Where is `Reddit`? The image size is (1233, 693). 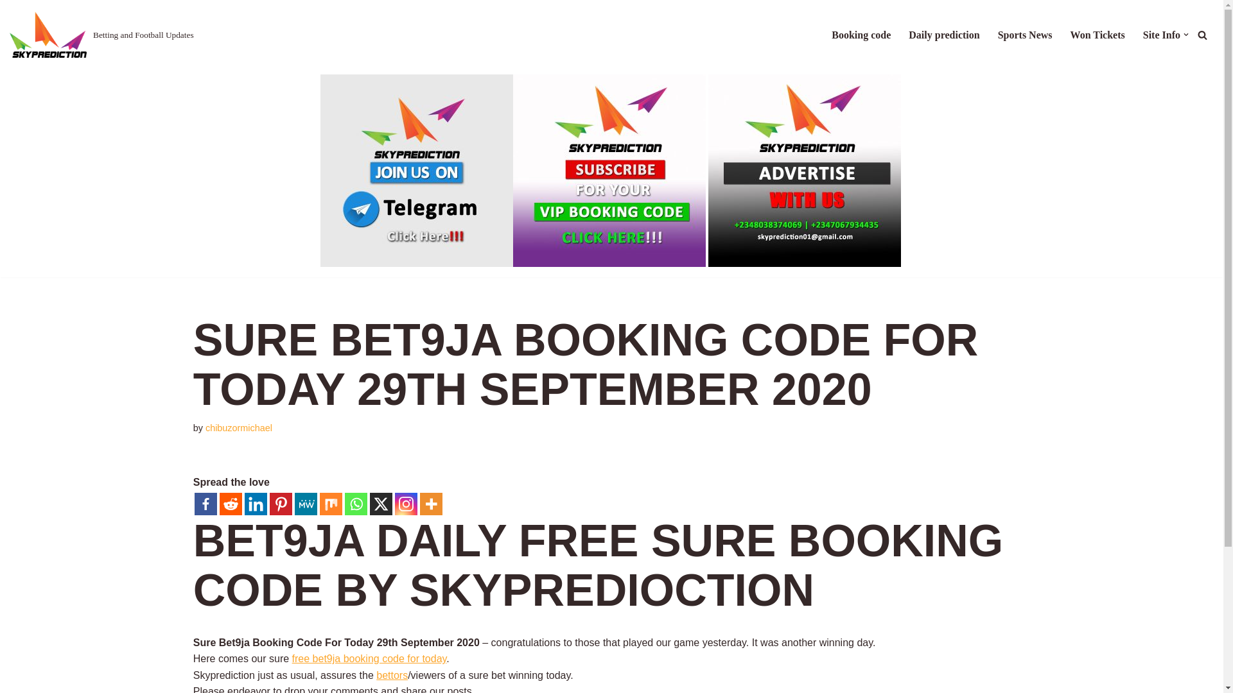
Reddit is located at coordinates (230, 504).